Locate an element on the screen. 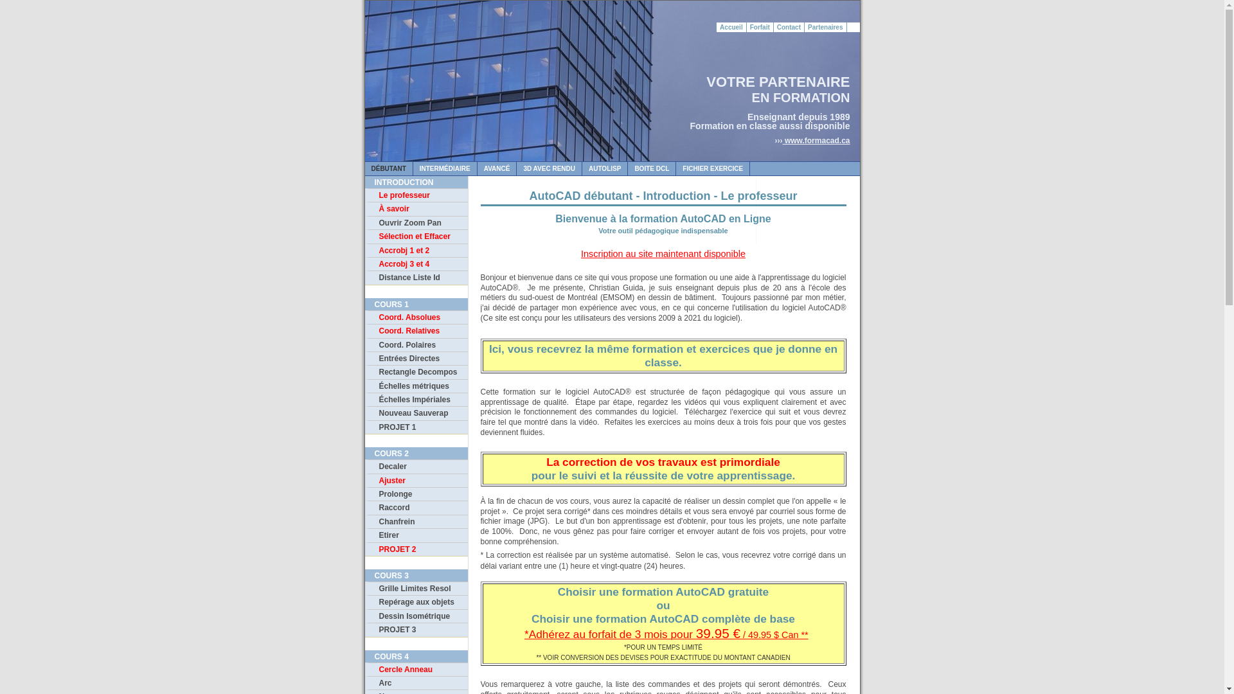 The width and height of the screenshot is (1234, 694). Rectangle Decompos is located at coordinates (416, 371).